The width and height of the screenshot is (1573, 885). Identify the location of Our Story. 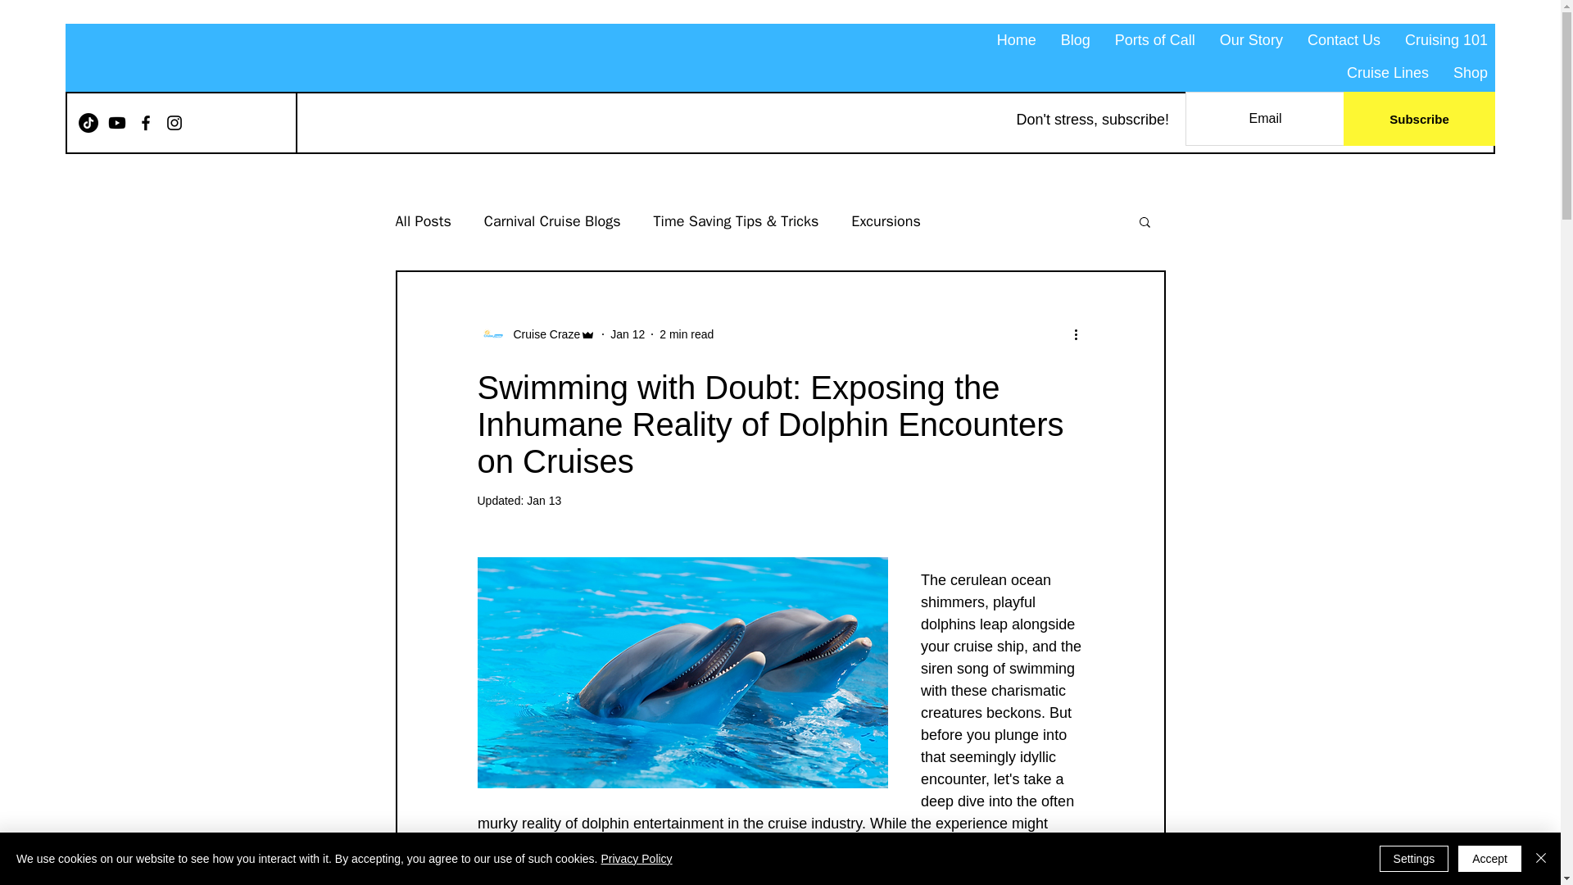
(1251, 40).